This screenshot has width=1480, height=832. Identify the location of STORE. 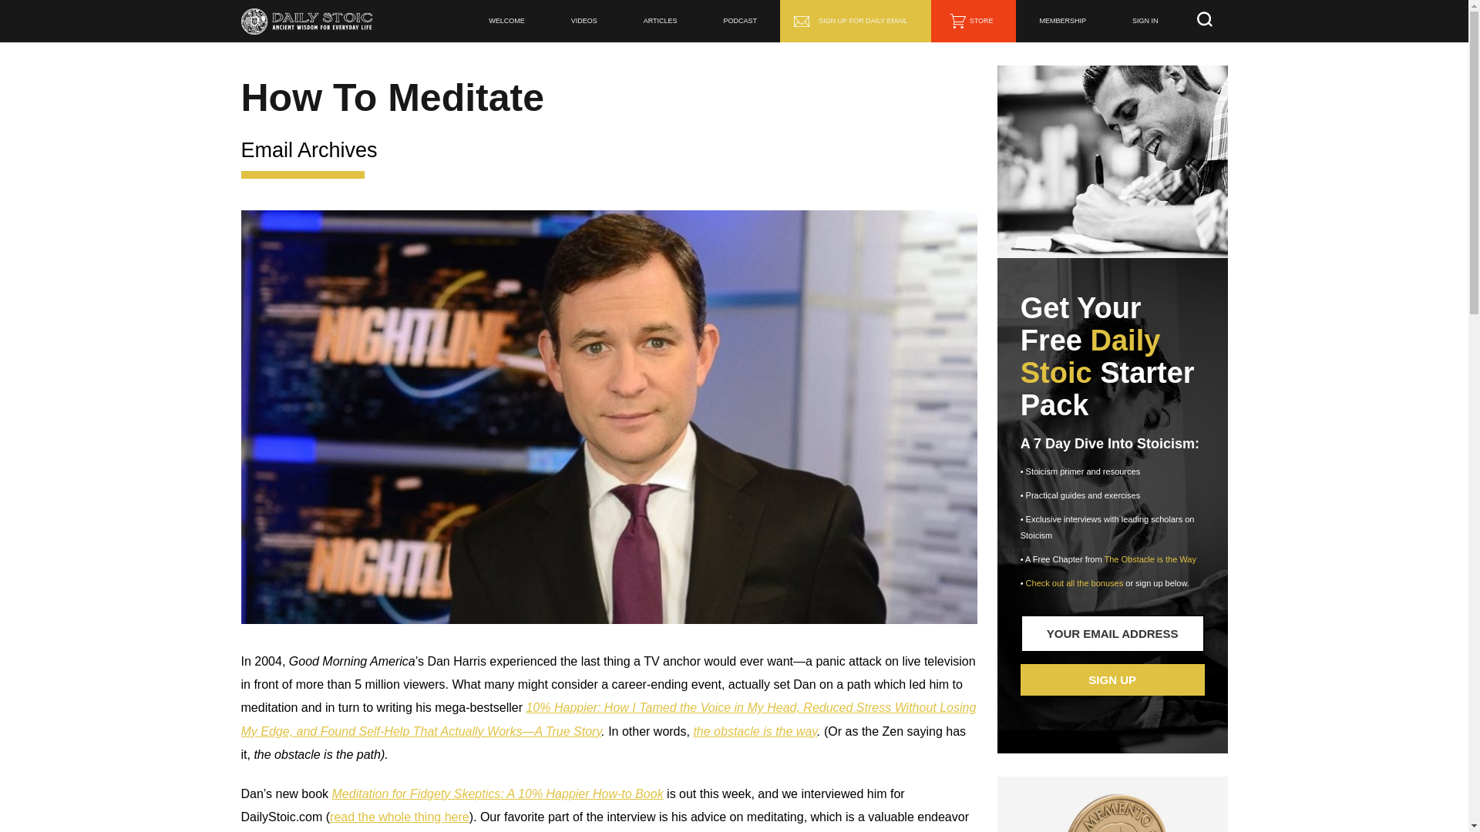
(974, 22).